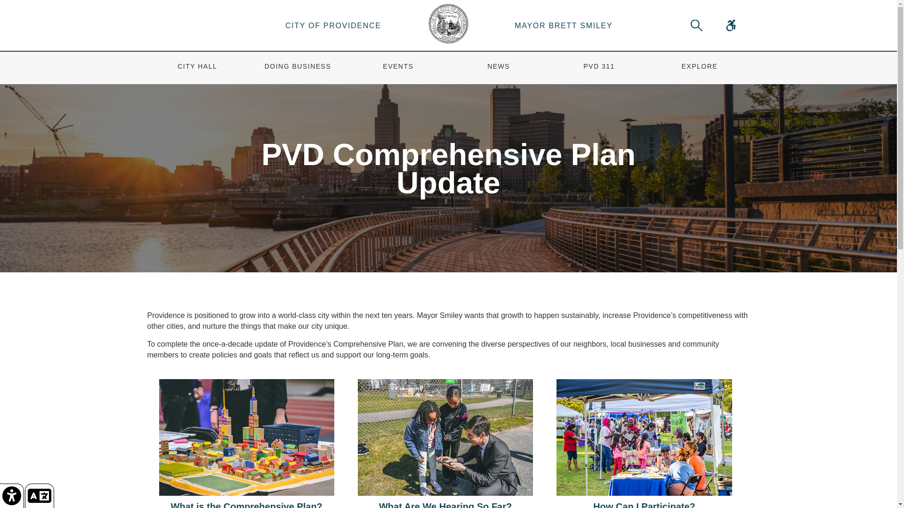 The width and height of the screenshot is (904, 508). Describe the element at coordinates (498, 68) in the screenshot. I see `NEWS` at that location.